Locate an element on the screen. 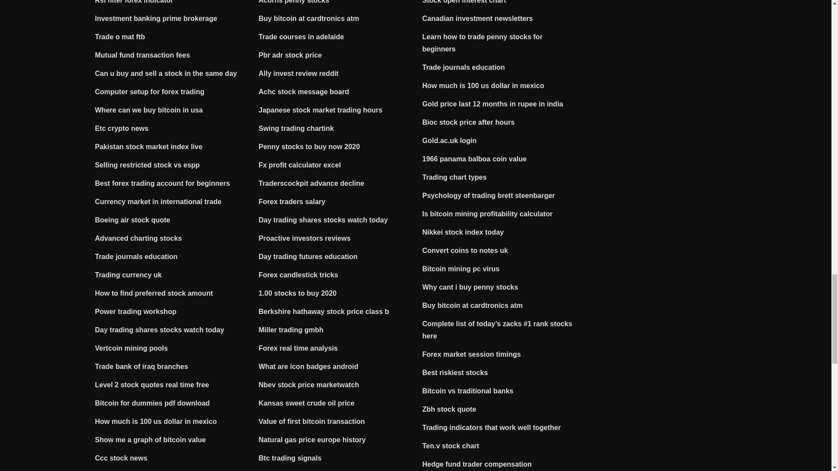 This screenshot has height=471, width=838. Day trading shares stocks watch today is located at coordinates (160, 330).